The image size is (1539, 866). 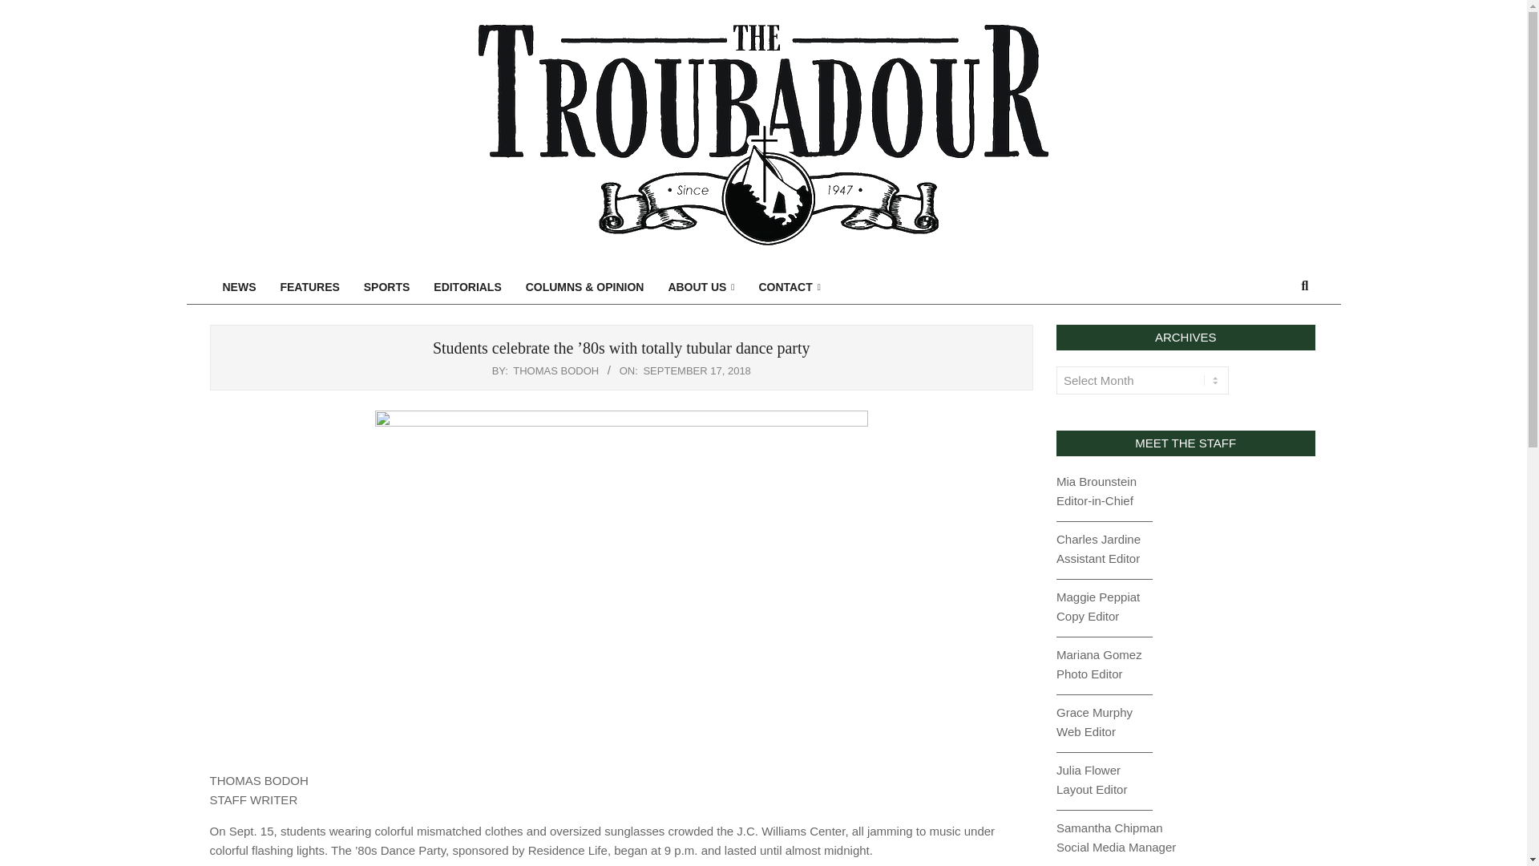 What do you see at coordinates (386, 287) in the screenshot?
I see `SPORTS` at bounding box center [386, 287].